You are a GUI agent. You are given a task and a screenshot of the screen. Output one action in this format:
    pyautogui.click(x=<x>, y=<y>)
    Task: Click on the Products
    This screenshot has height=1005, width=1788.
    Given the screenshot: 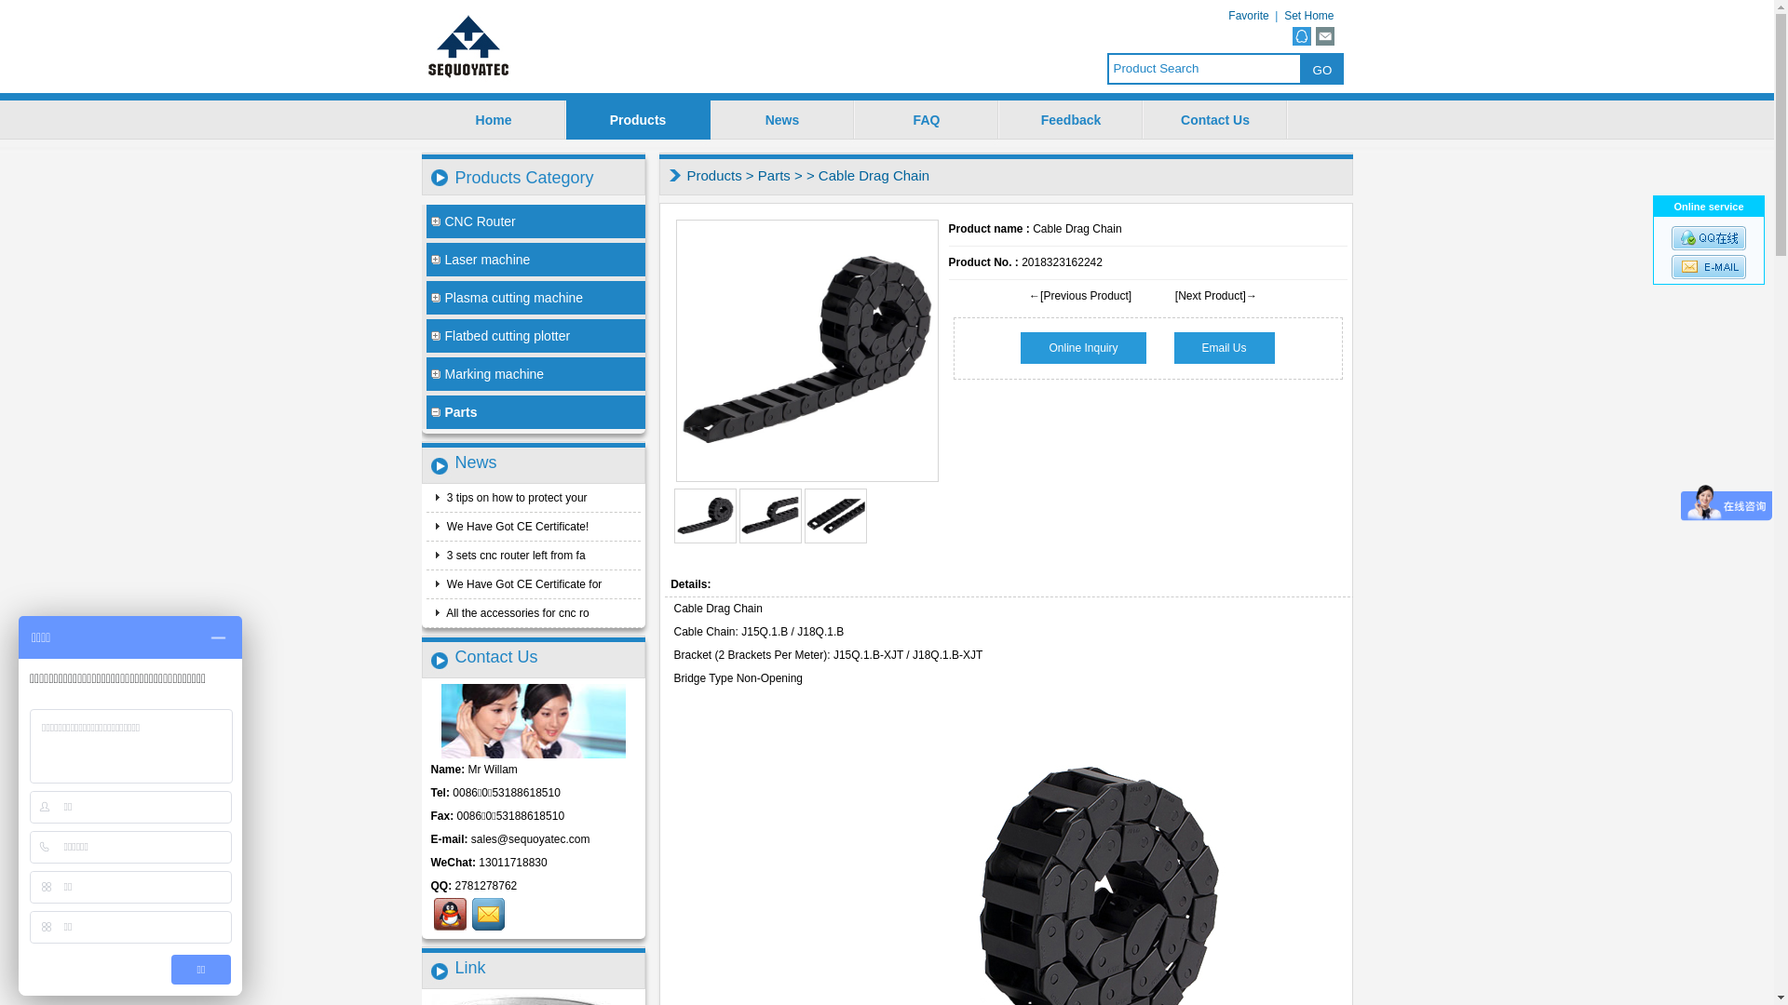 What is the action you would take?
    pyautogui.click(x=639, y=120)
    